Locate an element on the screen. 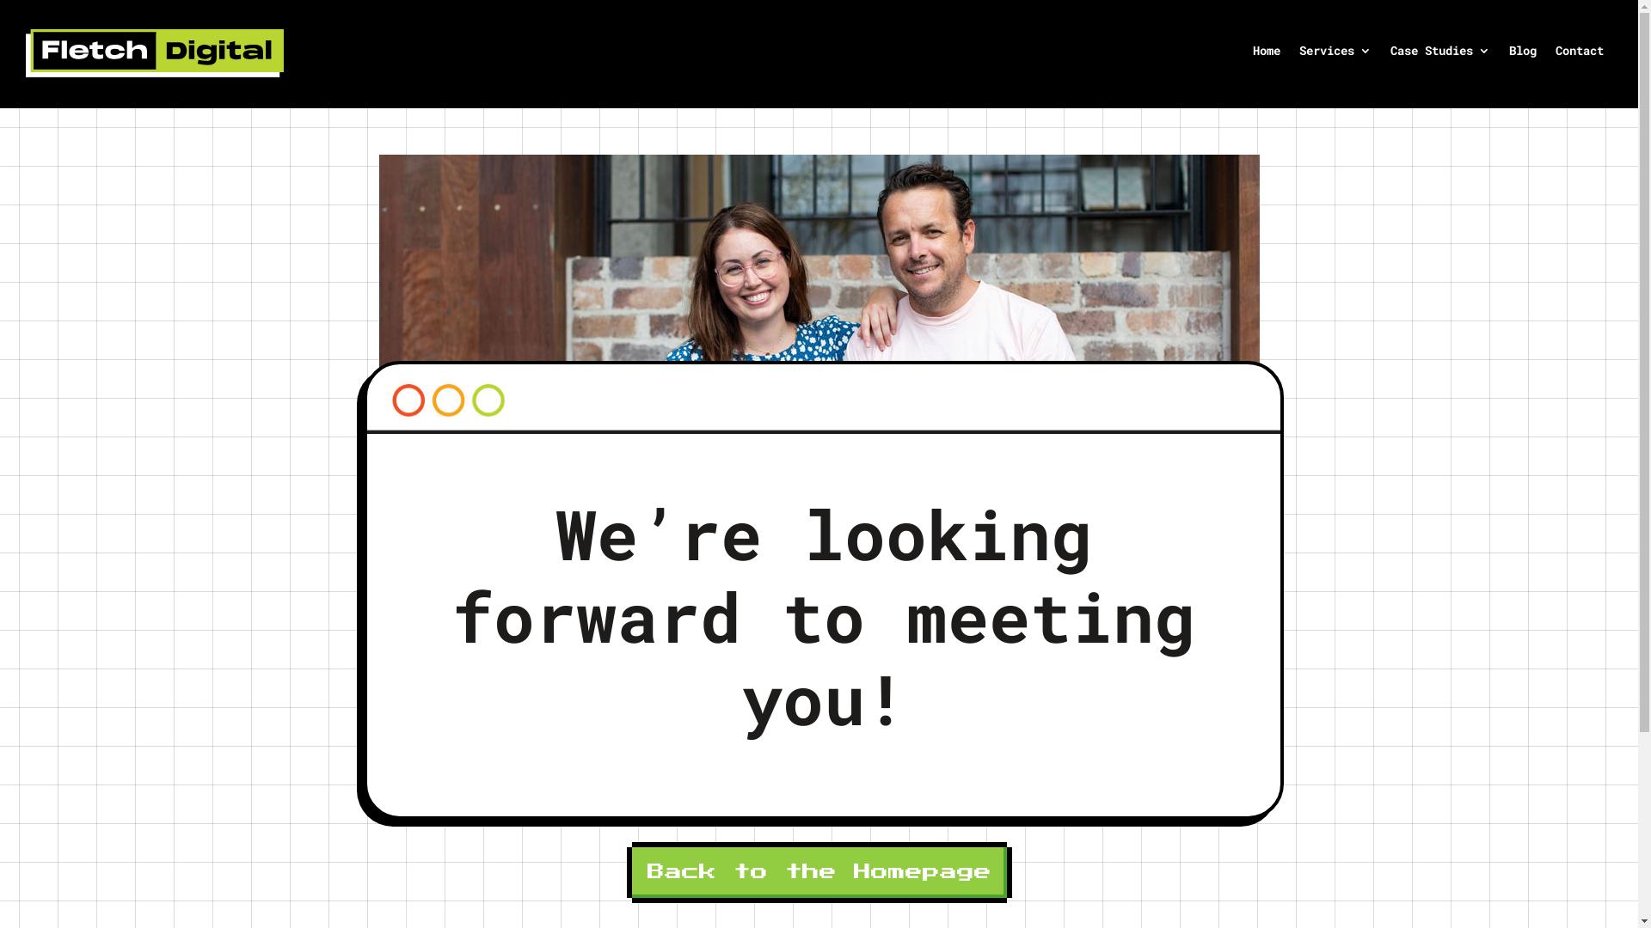 This screenshot has width=1651, height=928. Contact is located at coordinates (1580, 54).